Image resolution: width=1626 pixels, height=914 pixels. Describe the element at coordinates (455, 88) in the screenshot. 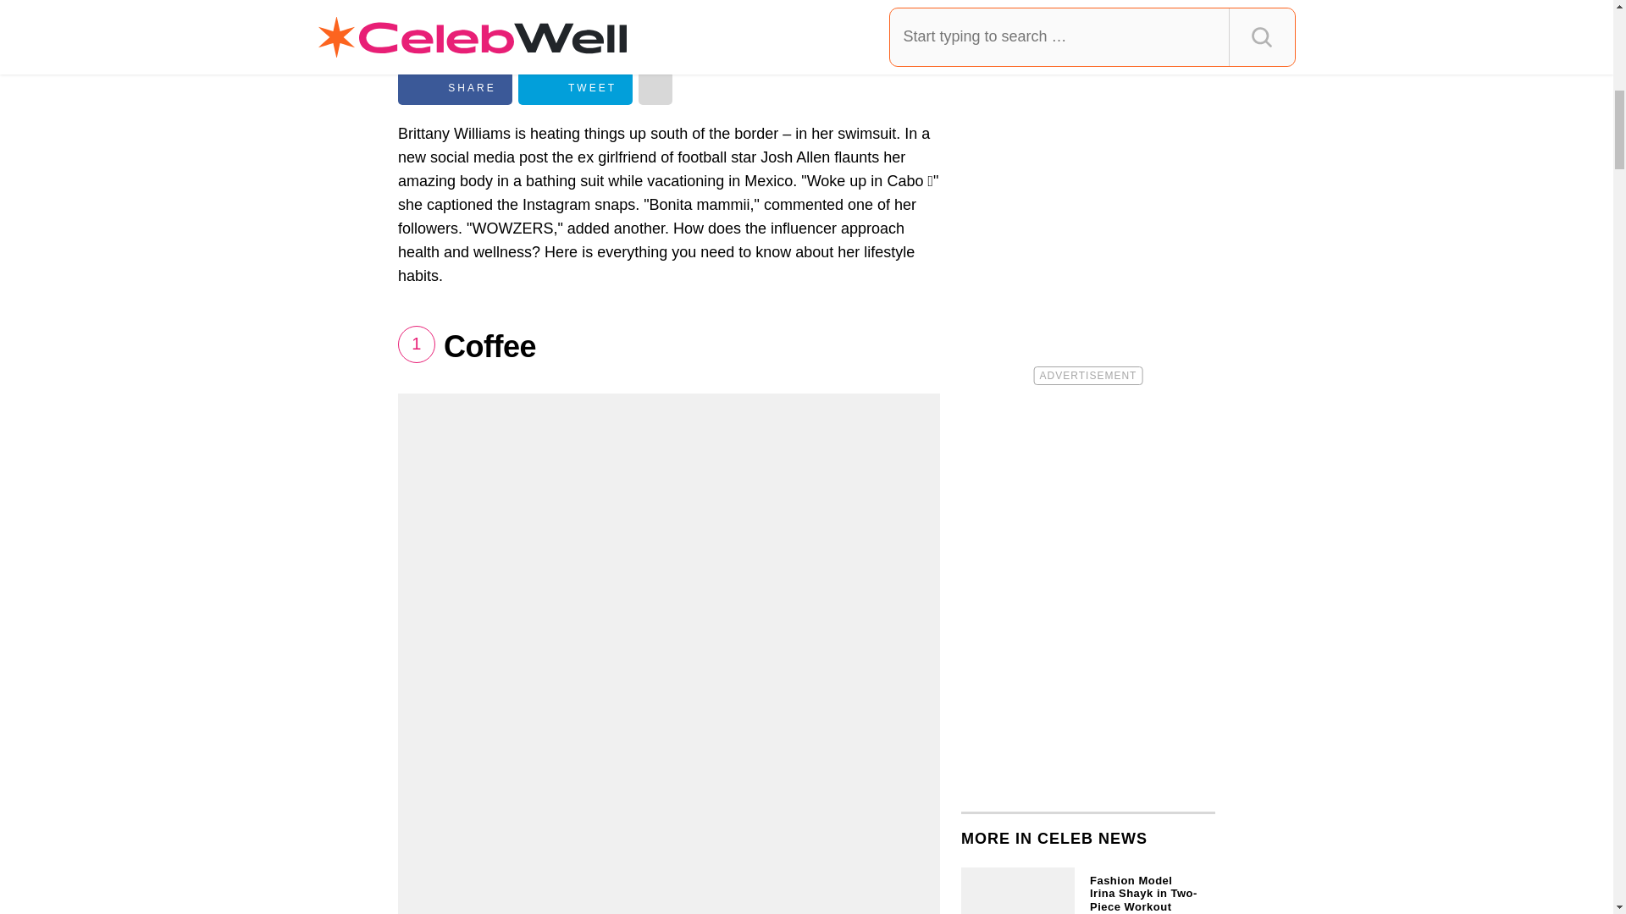

I see `Share on Facebook` at that location.